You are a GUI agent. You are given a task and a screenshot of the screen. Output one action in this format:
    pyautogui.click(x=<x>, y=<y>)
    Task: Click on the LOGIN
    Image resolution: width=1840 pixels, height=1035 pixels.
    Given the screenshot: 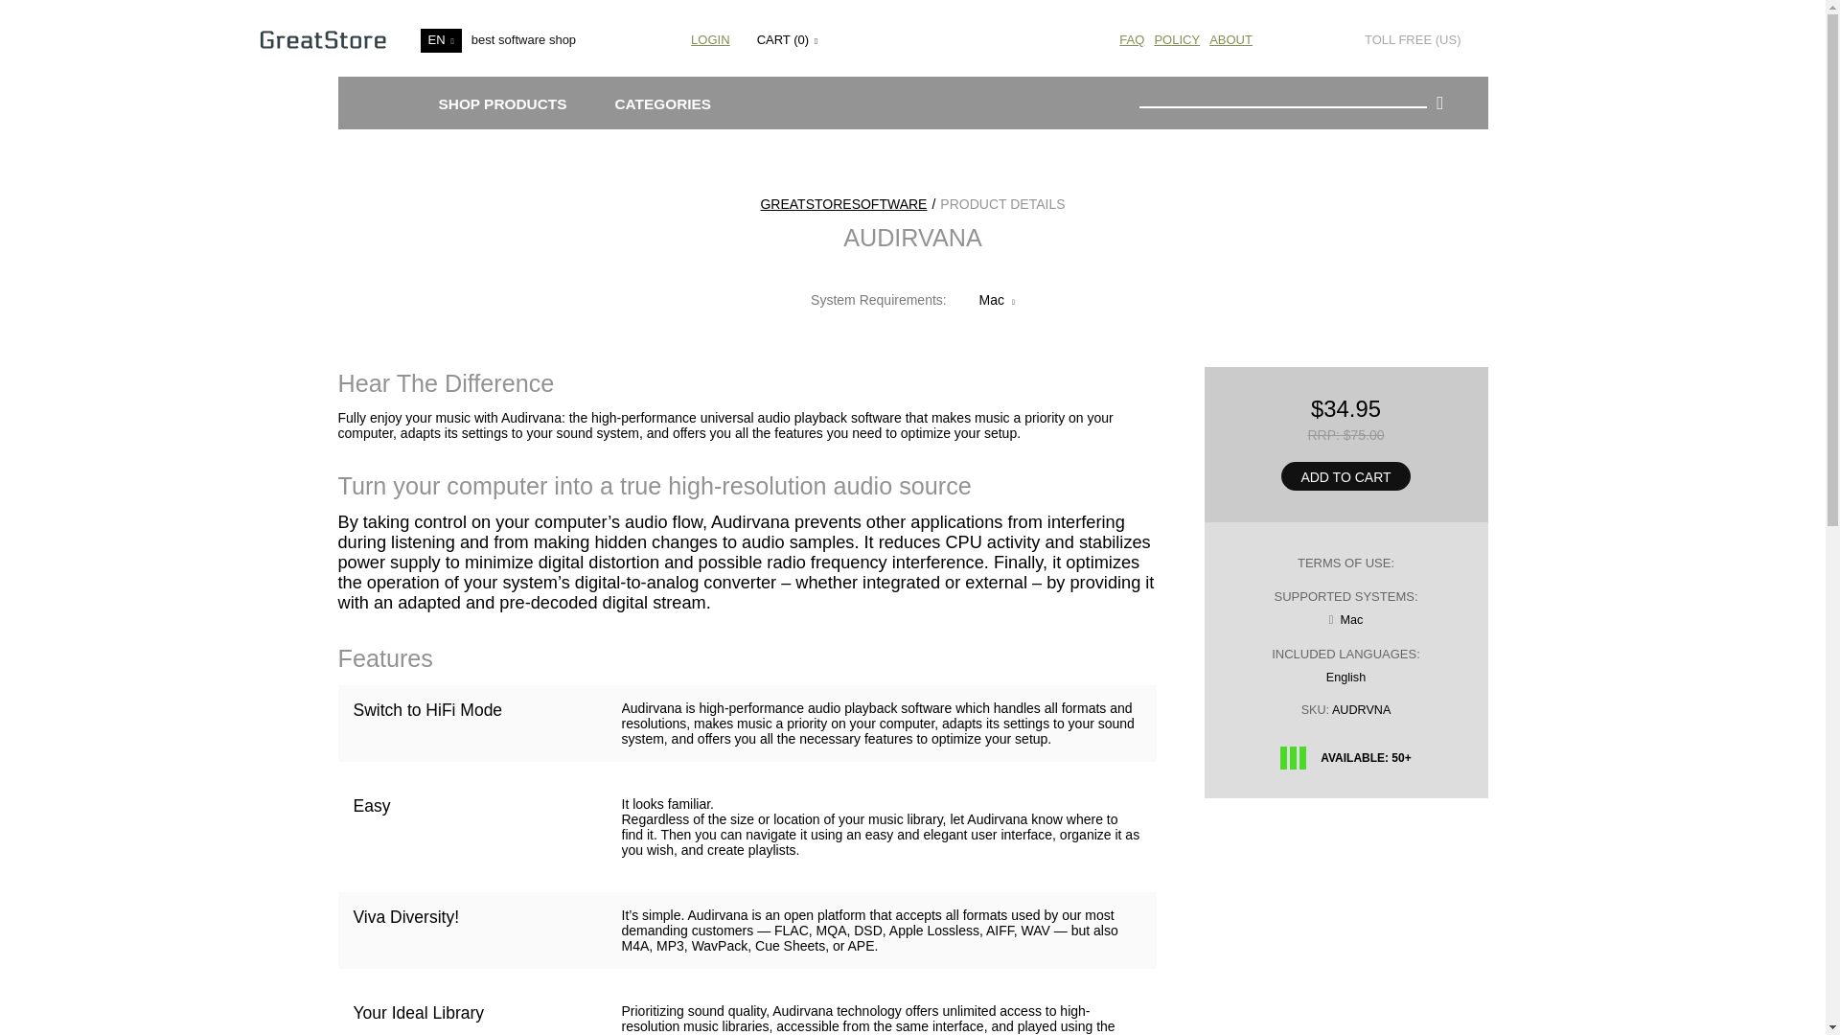 What is the action you would take?
    pyautogui.click(x=711, y=38)
    